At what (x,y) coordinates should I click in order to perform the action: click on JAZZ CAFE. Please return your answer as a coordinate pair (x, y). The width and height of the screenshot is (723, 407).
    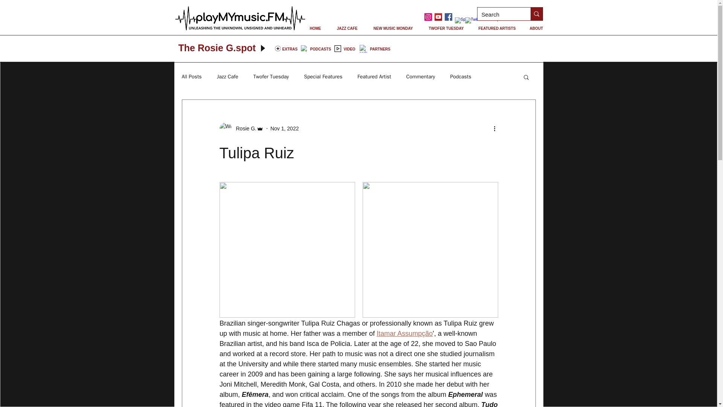
    Looking at the image, I should click on (347, 28).